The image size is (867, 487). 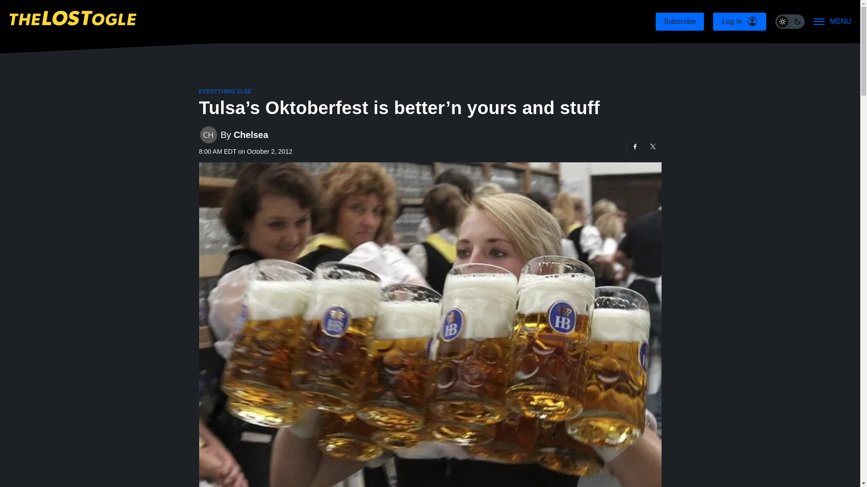 I want to click on Chelsea, so click(x=250, y=135).